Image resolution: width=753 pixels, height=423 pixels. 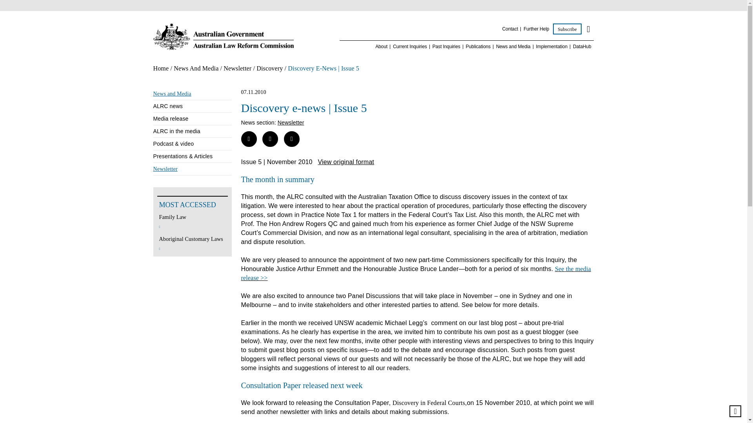 I want to click on Publications, so click(x=478, y=47).